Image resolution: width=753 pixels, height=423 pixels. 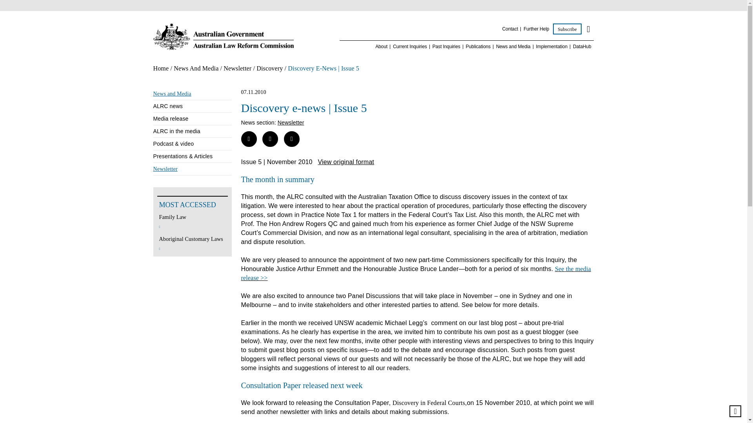 I want to click on Publications, so click(x=478, y=47).